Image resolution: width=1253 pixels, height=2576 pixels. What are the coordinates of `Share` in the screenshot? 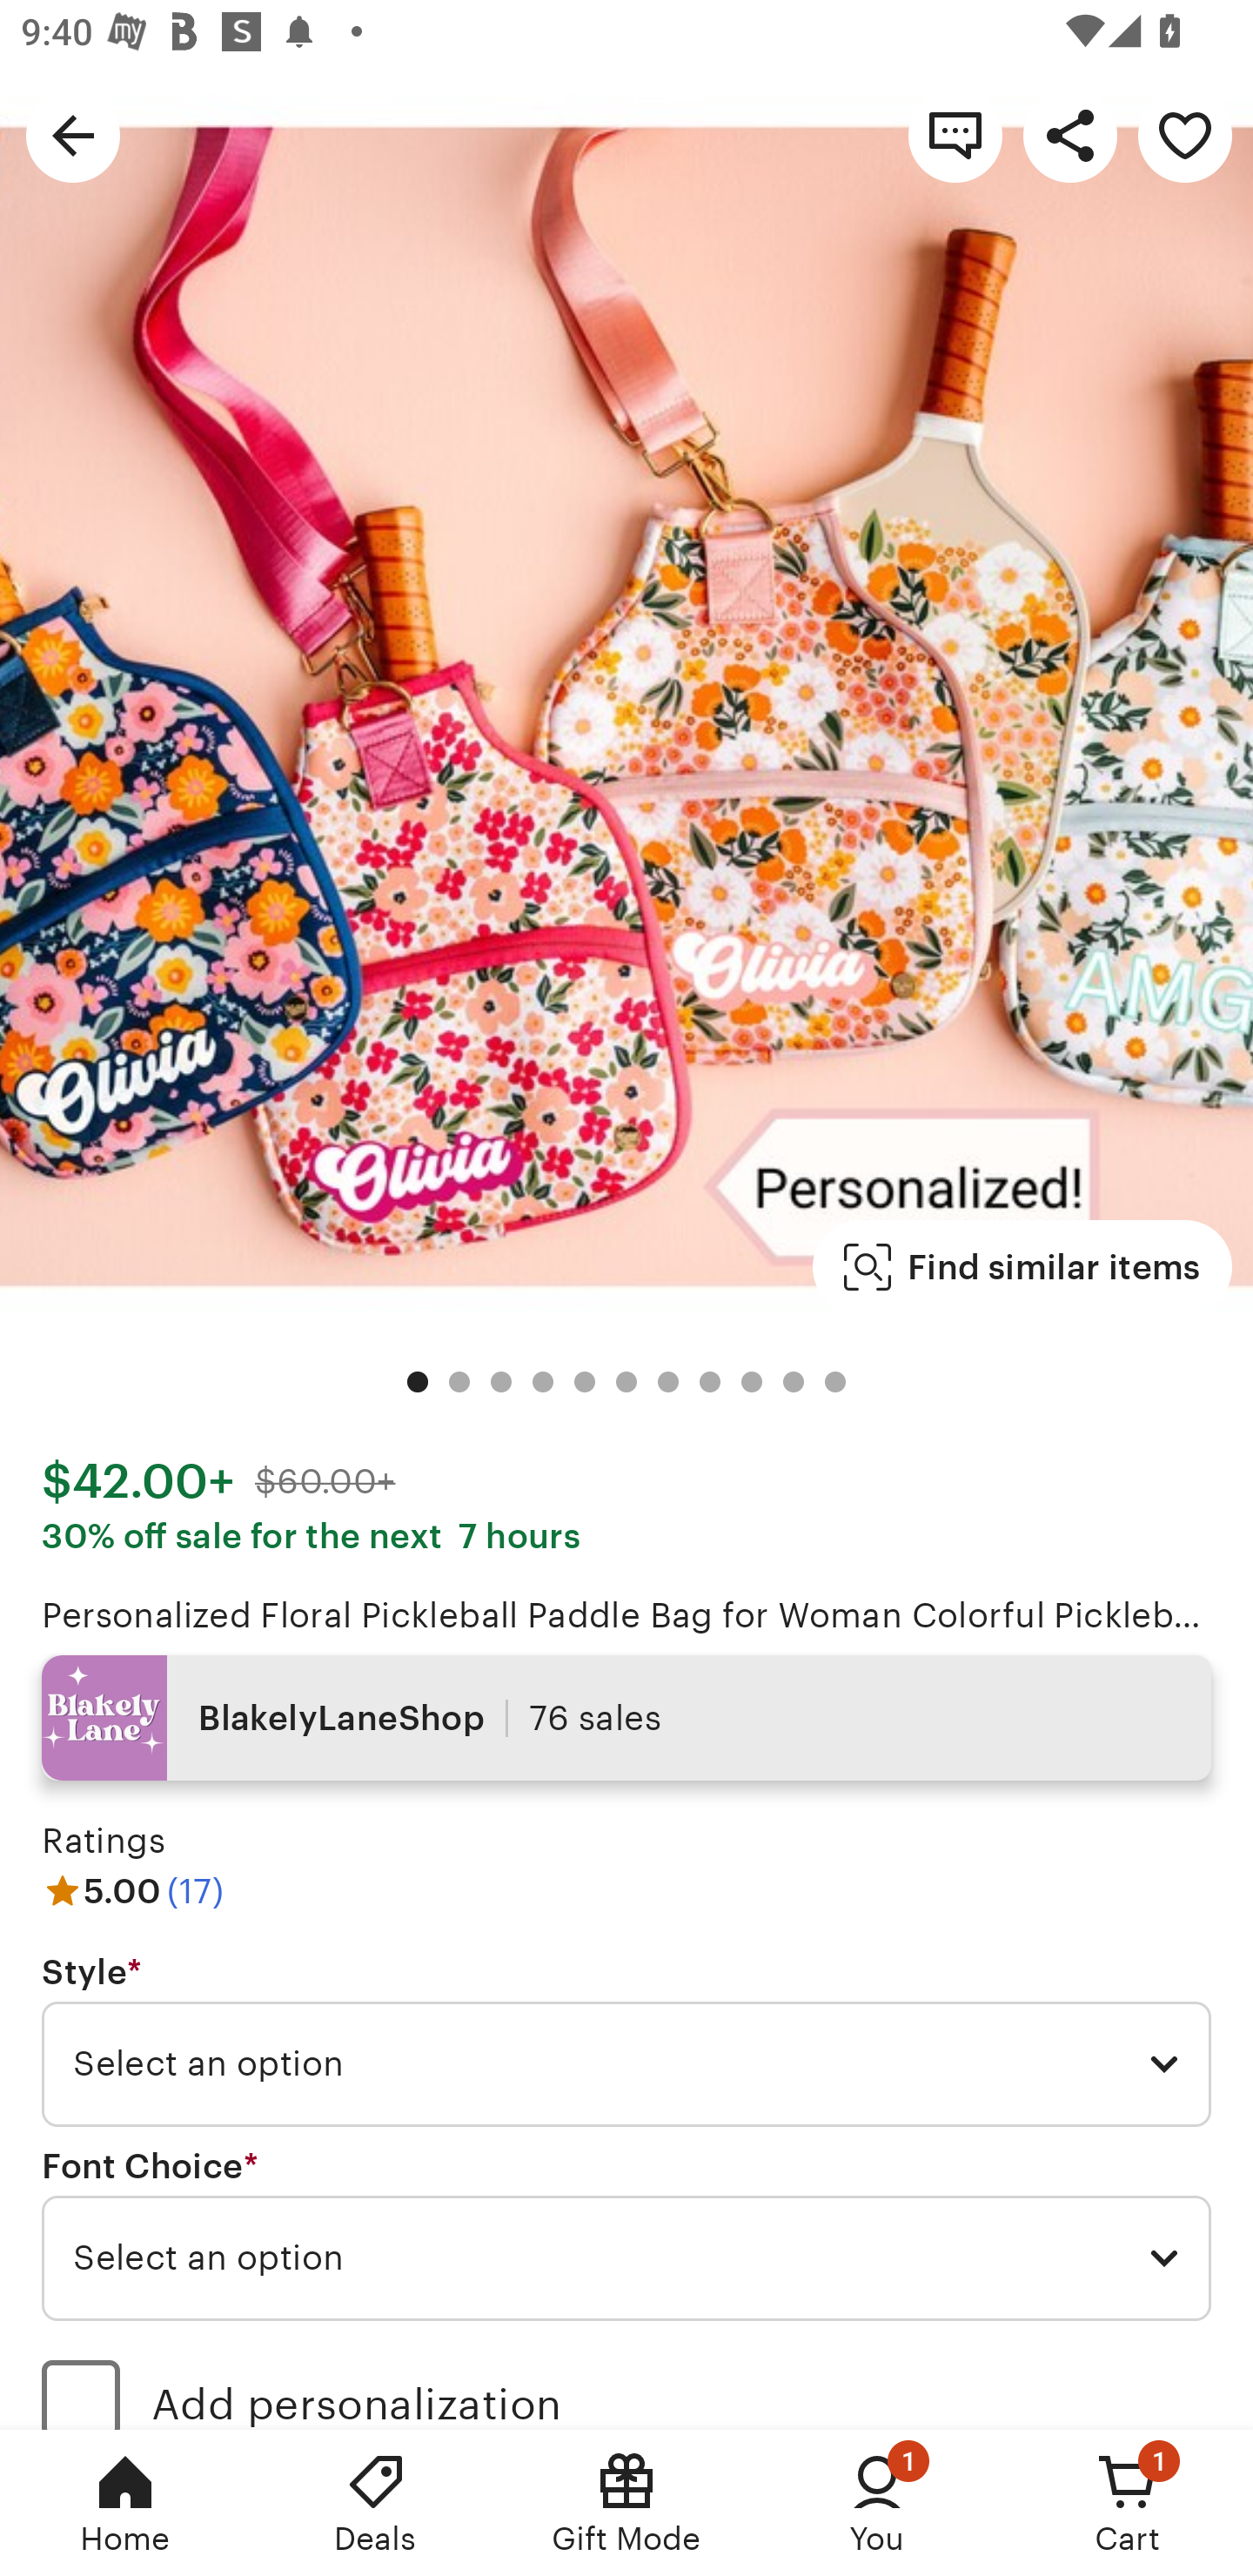 It's located at (1070, 134).